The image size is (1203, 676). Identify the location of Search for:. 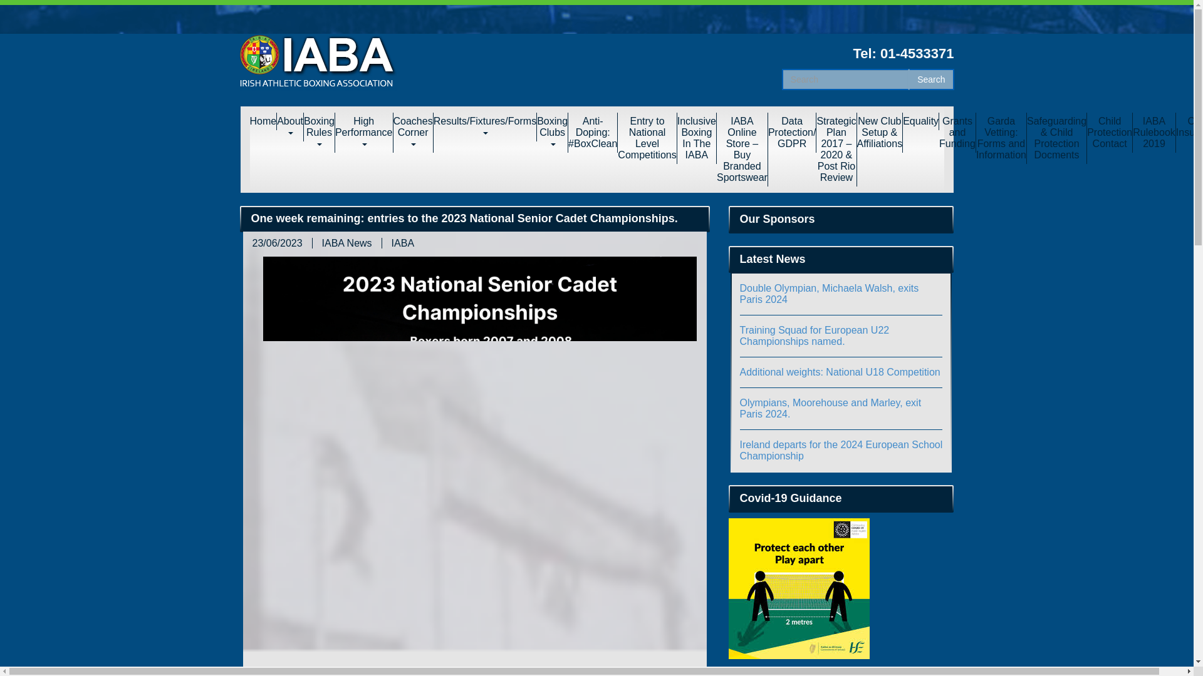
(846, 79).